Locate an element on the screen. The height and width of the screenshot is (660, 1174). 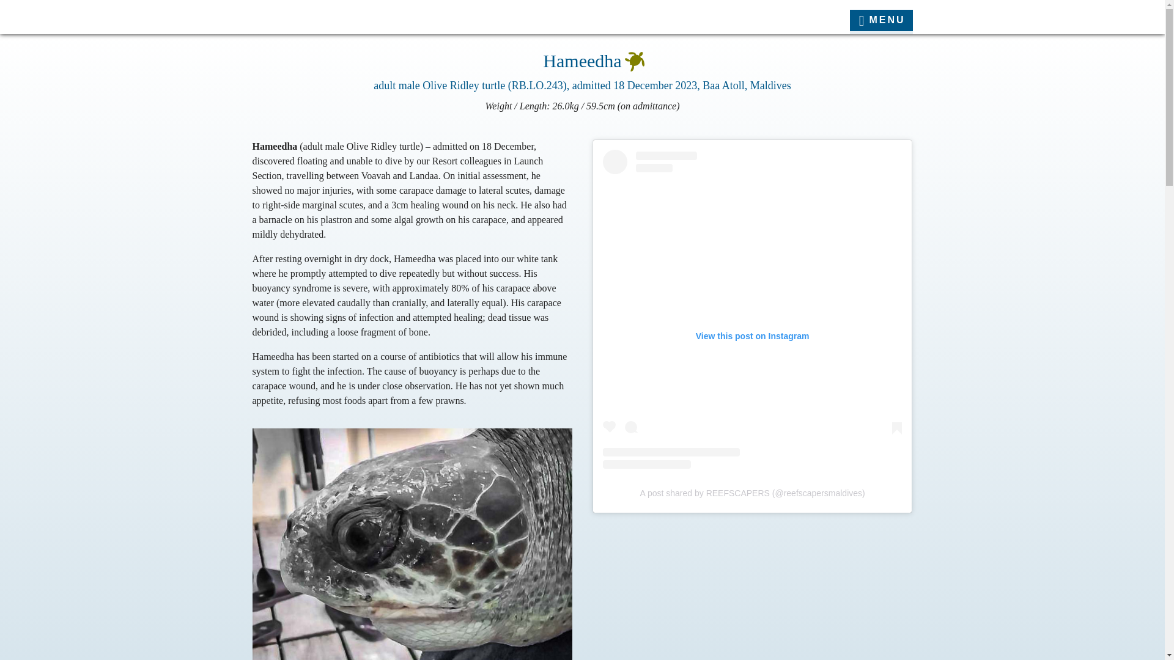
HAMEEDHA olive ridley turtle Maldives is located at coordinates (412, 544).